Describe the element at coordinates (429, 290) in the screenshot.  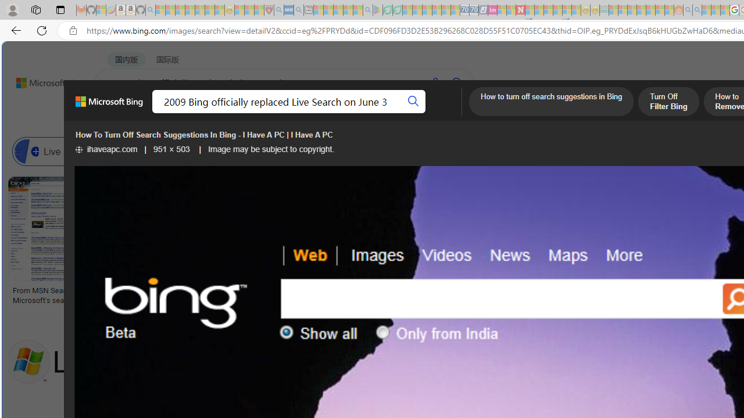
I see `Microsoft Live Logo` at that location.